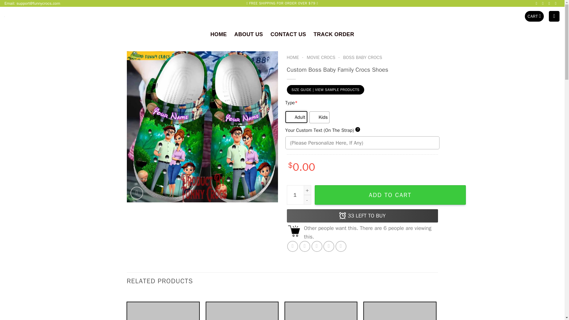  What do you see at coordinates (538, 4) in the screenshot?
I see `Follow on Facebook` at bounding box center [538, 4].